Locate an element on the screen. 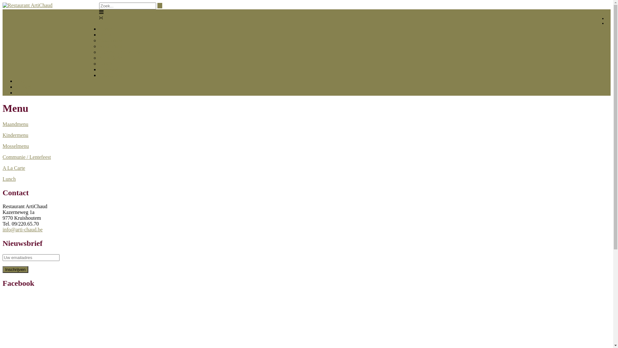 This screenshot has height=348, width=618. Contact is located at coordinates (23, 87).